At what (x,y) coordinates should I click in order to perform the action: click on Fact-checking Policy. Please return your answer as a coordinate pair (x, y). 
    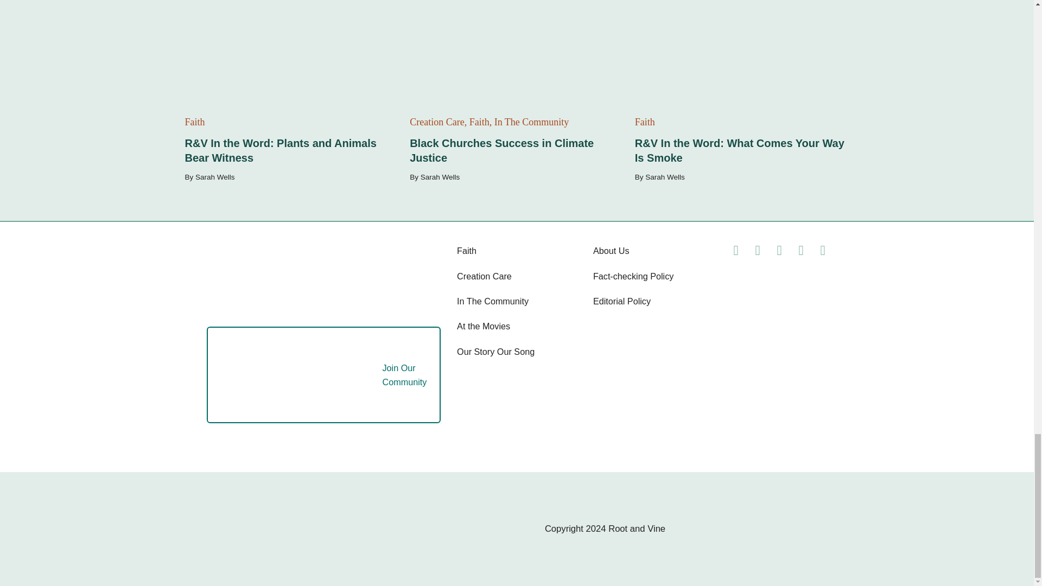
    Looking at the image, I should click on (633, 276).